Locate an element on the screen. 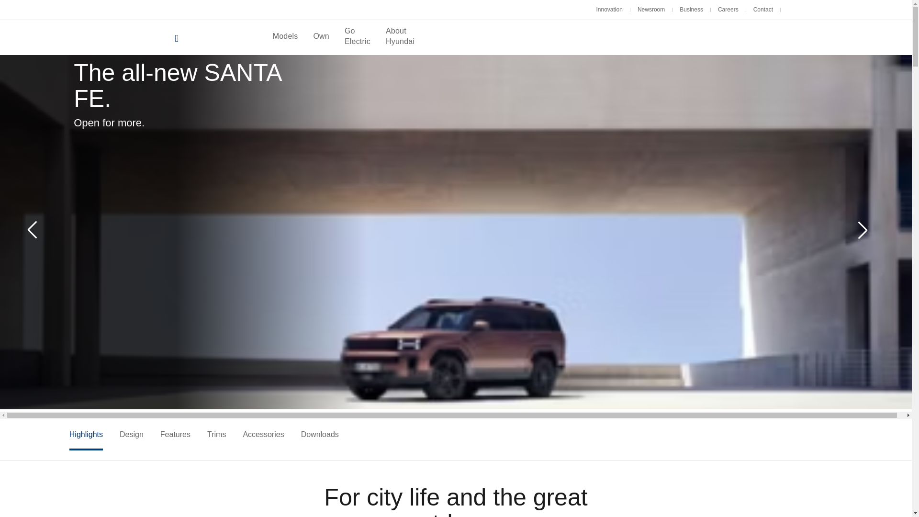 This screenshot has width=919, height=517. Newsroom is located at coordinates (651, 10).